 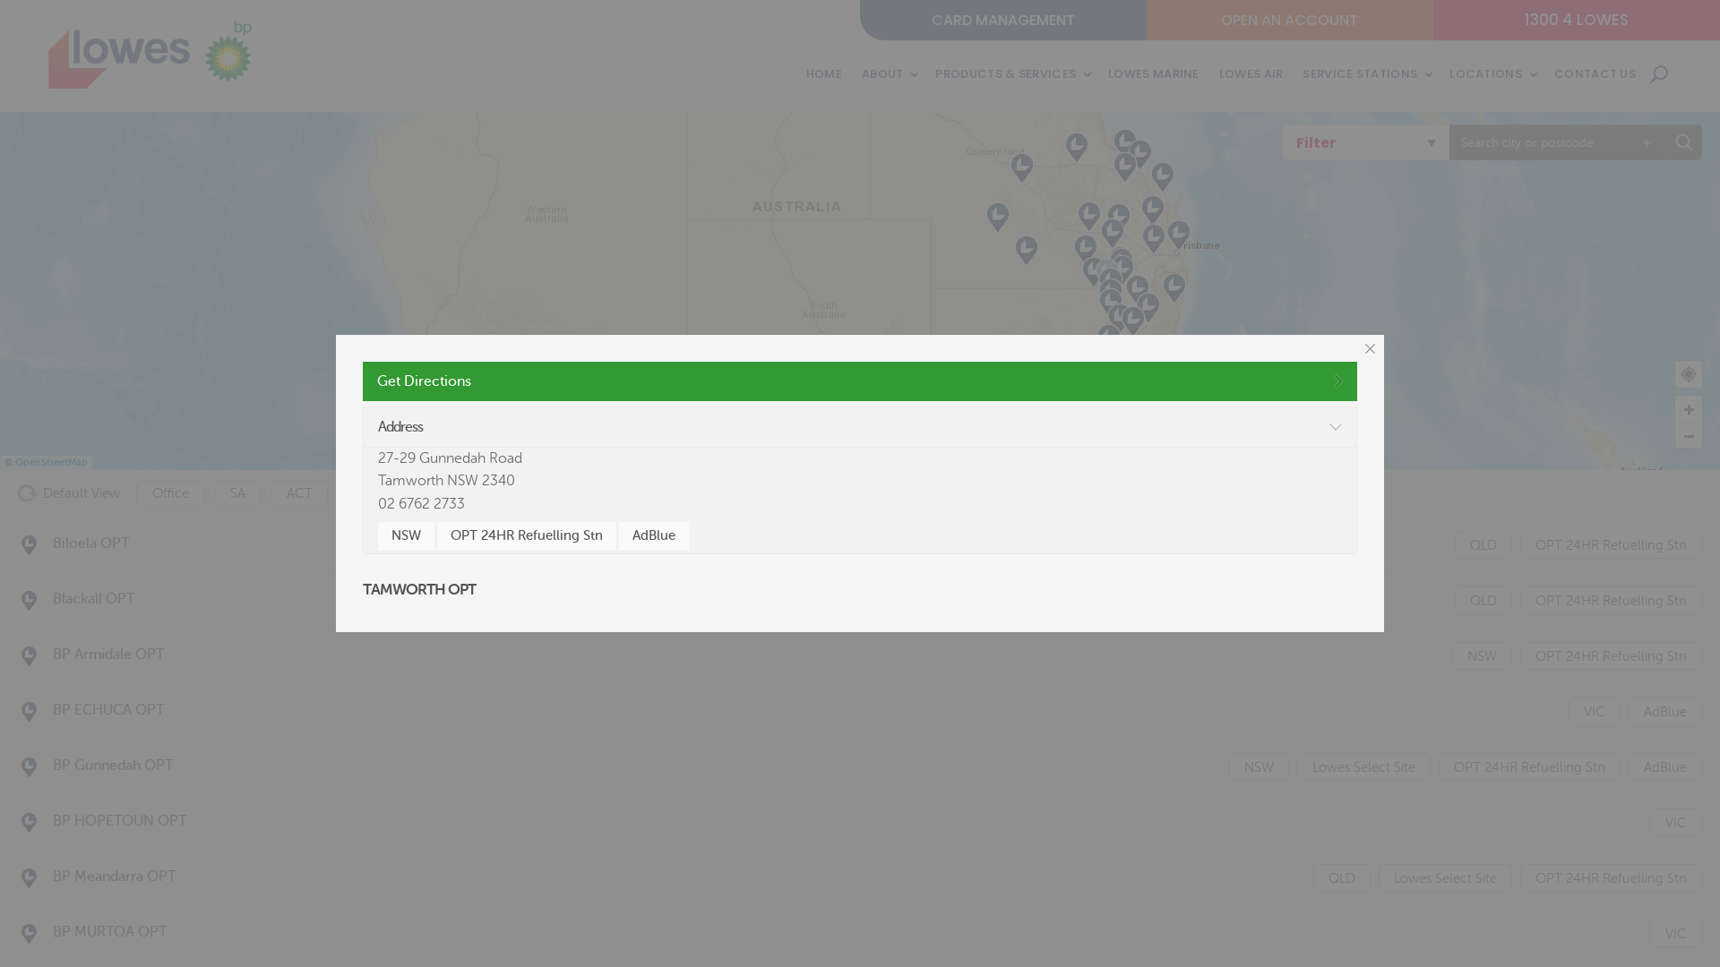 What do you see at coordinates (1182, 494) in the screenshot?
I see `AdBlue` at bounding box center [1182, 494].